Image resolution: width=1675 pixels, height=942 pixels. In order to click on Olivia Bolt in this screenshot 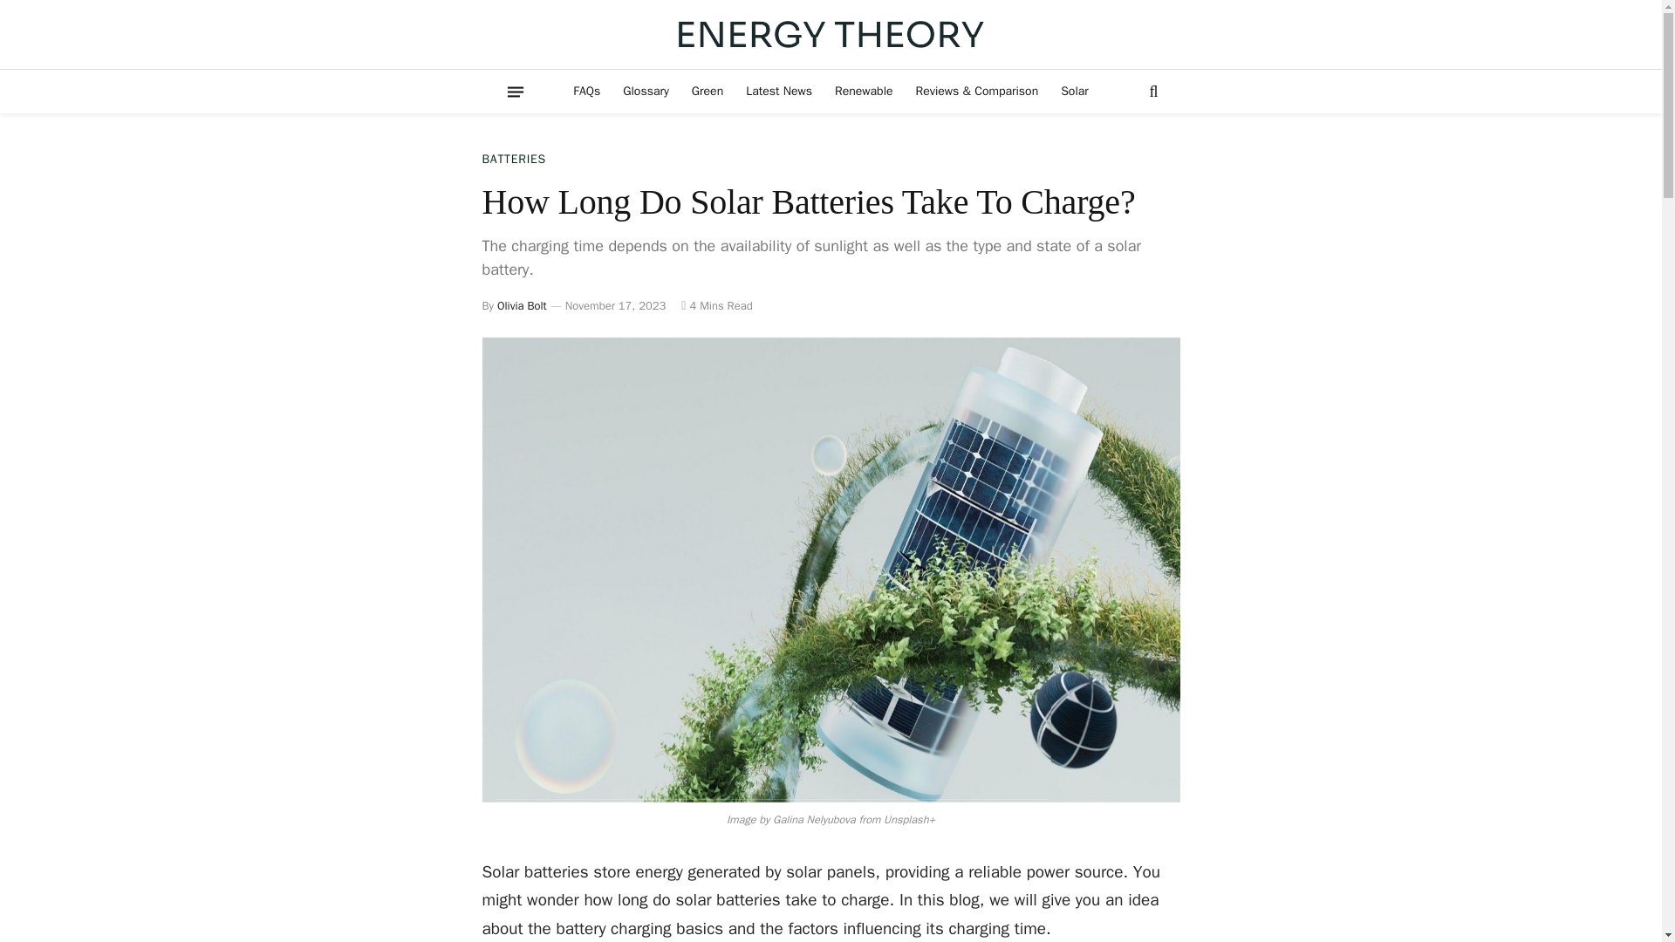, I will do `click(522, 305)`.